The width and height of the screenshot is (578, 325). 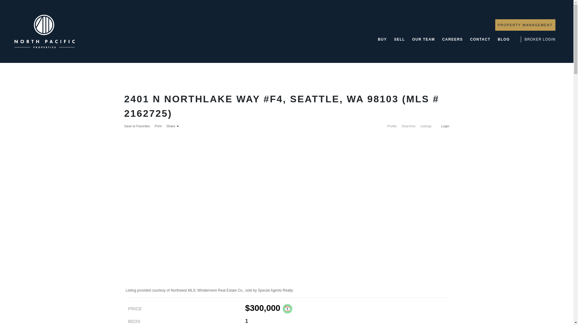 What do you see at coordinates (158, 126) in the screenshot?
I see `Print` at bounding box center [158, 126].